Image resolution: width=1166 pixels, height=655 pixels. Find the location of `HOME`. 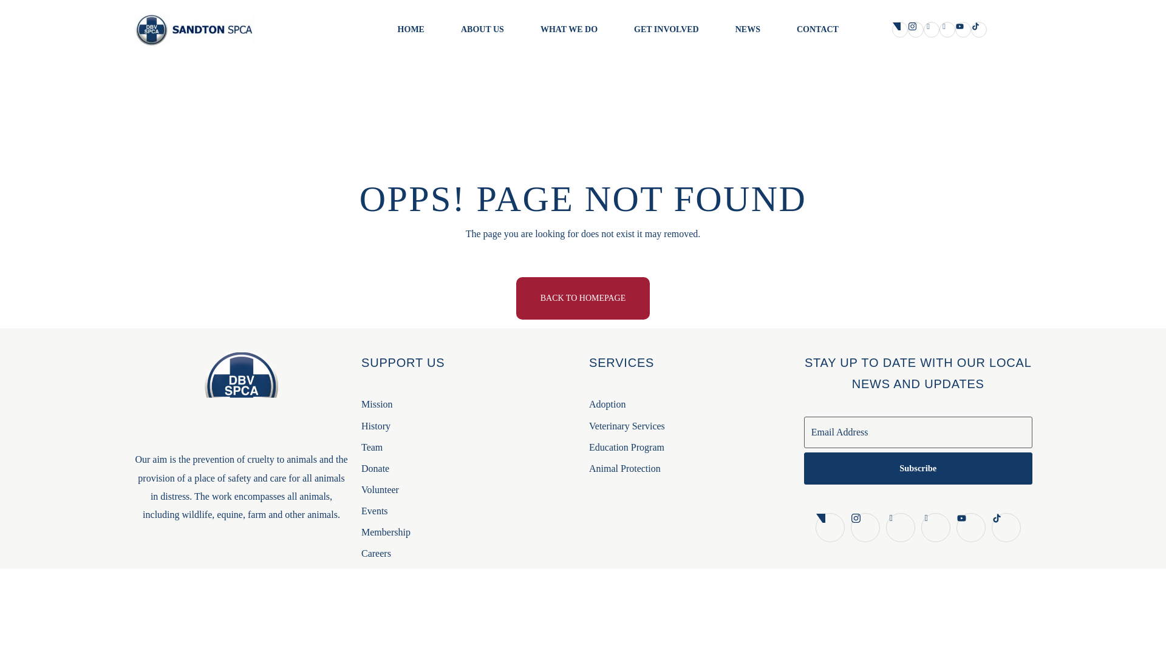

HOME is located at coordinates (411, 30).